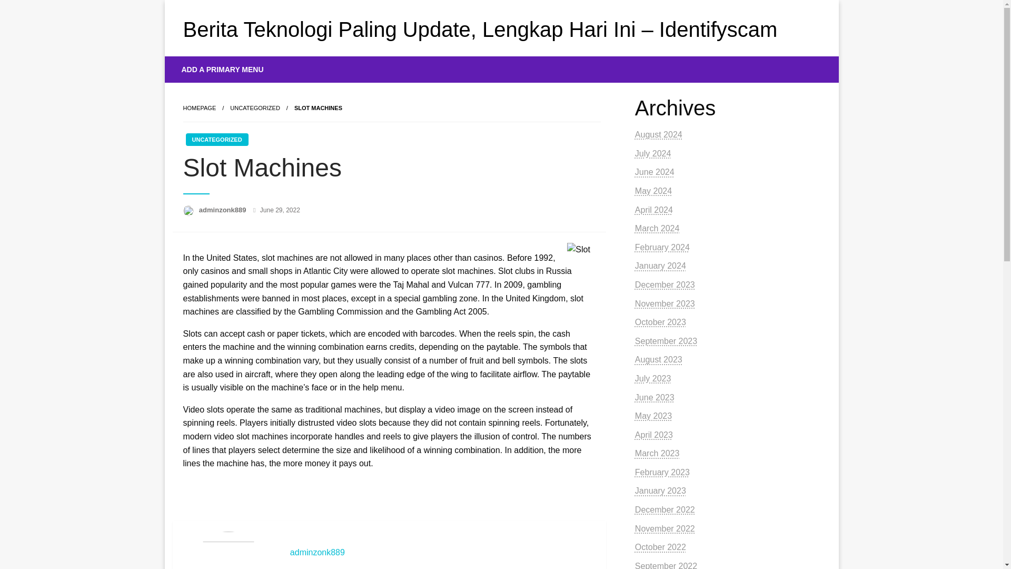  Describe the element at coordinates (223, 69) in the screenshot. I see `ADD A PRIMARY MENU` at that location.